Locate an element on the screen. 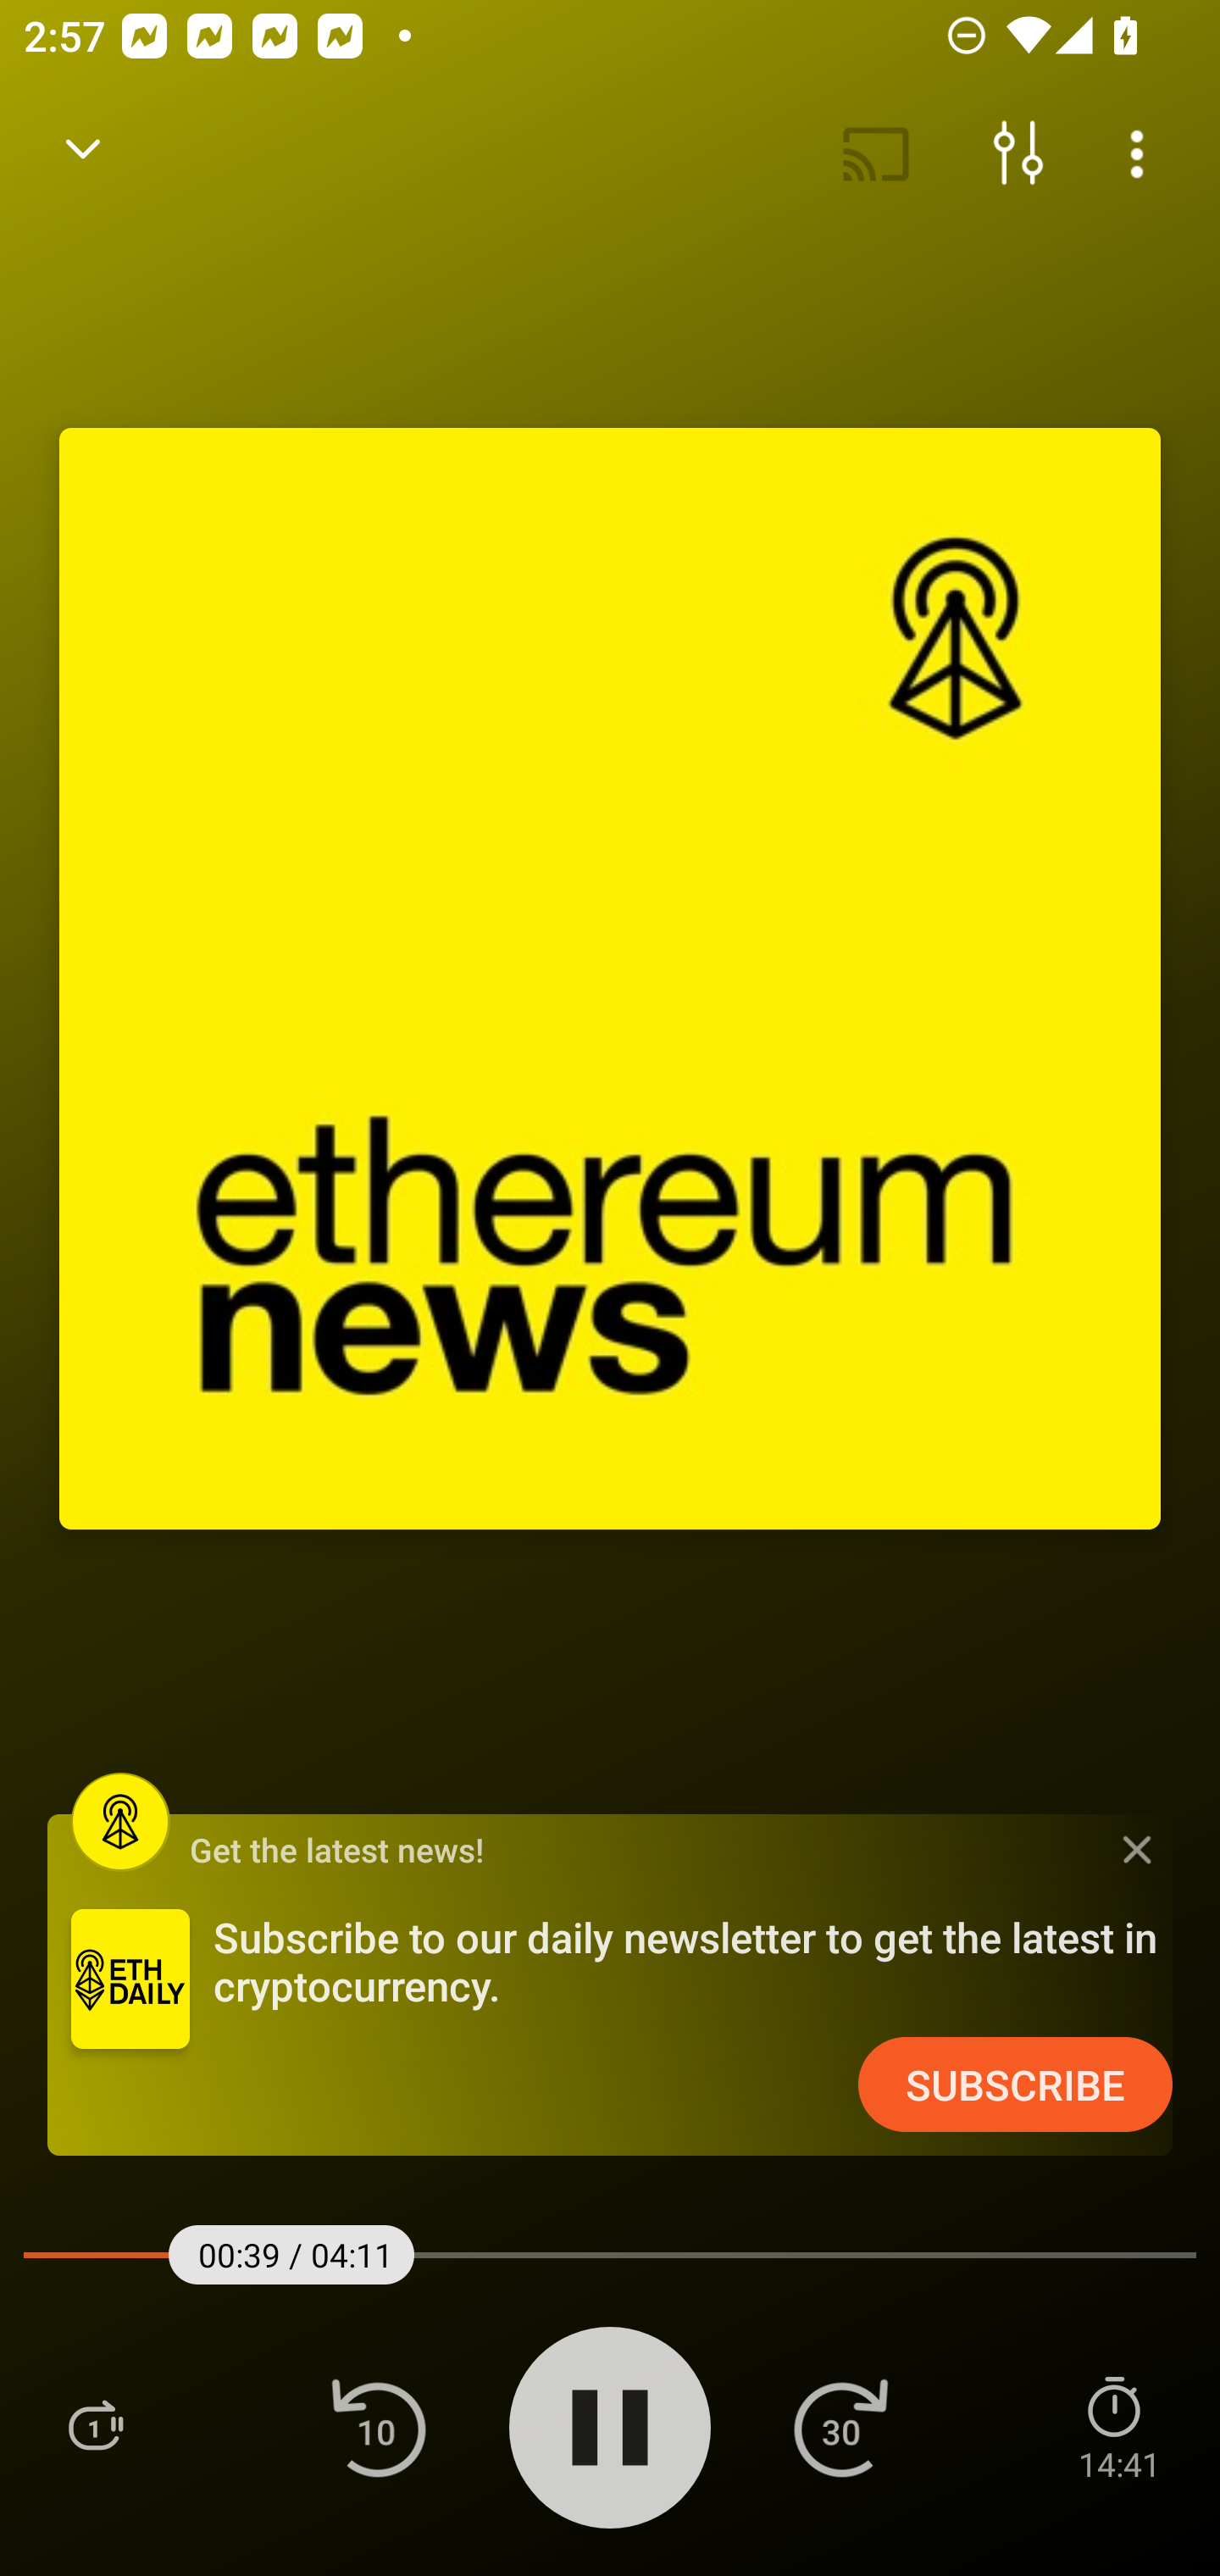 The width and height of the screenshot is (1220, 2576). Sleep Timer  14:41 is located at coordinates (1118, 2427).